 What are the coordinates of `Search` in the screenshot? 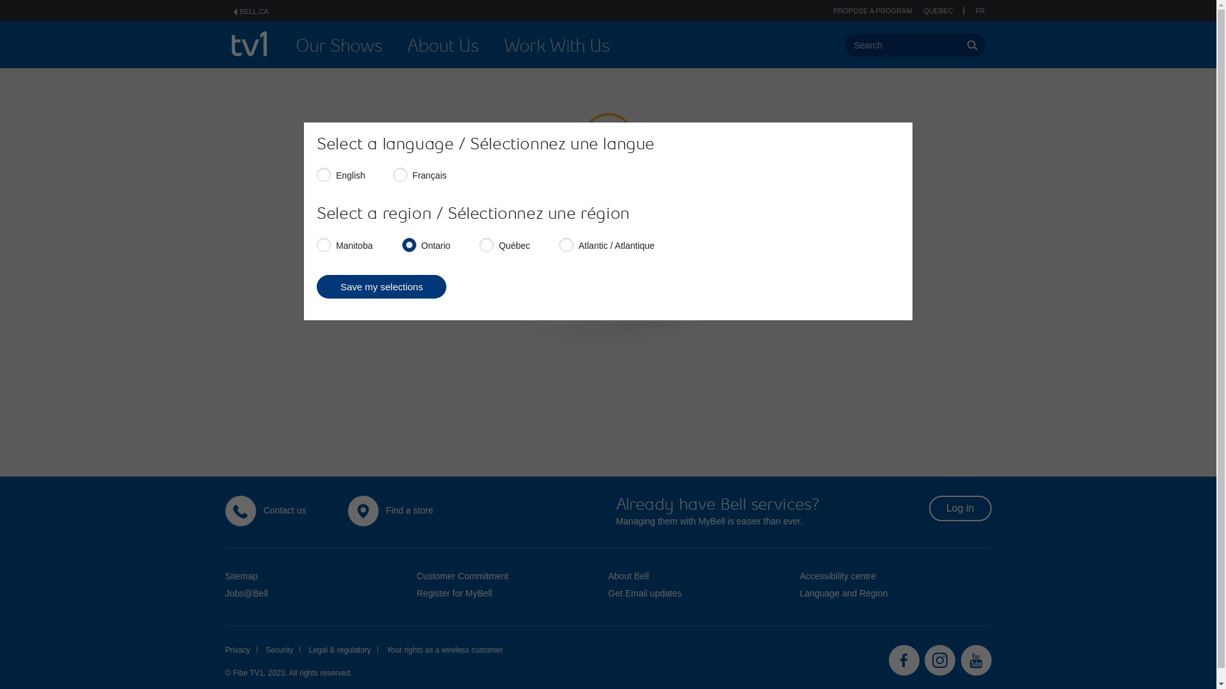 It's located at (914, 45).